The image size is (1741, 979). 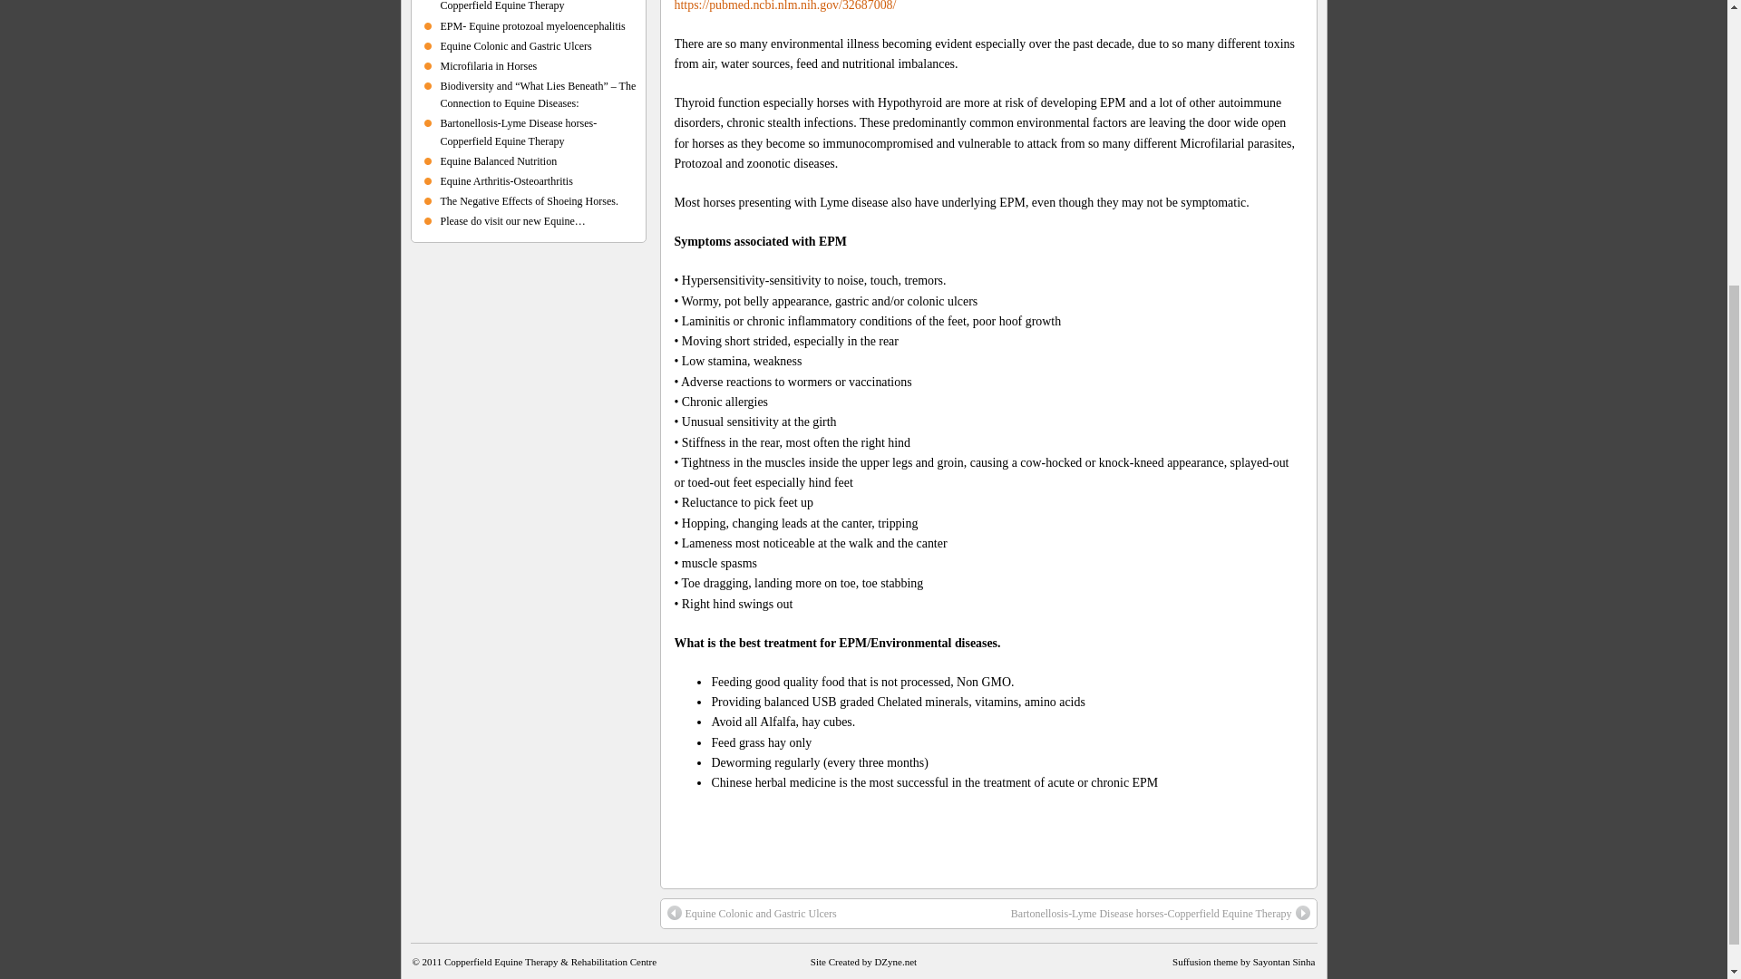 What do you see at coordinates (895, 962) in the screenshot?
I see `DZyne.net` at bounding box center [895, 962].